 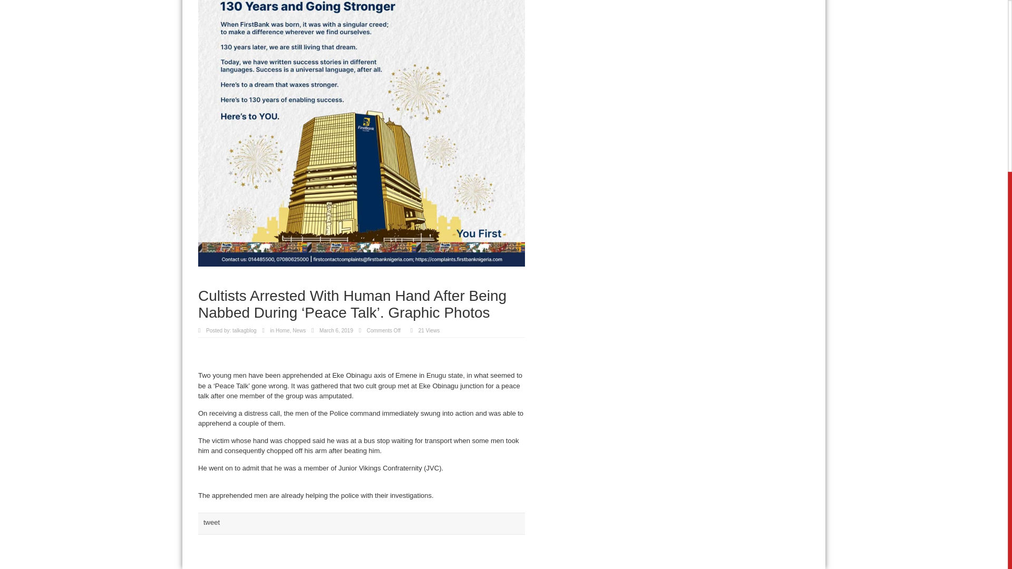 What do you see at coordinates (211, 522) in the screenshot?
I see `tweet` at bounding box center [211, 522].